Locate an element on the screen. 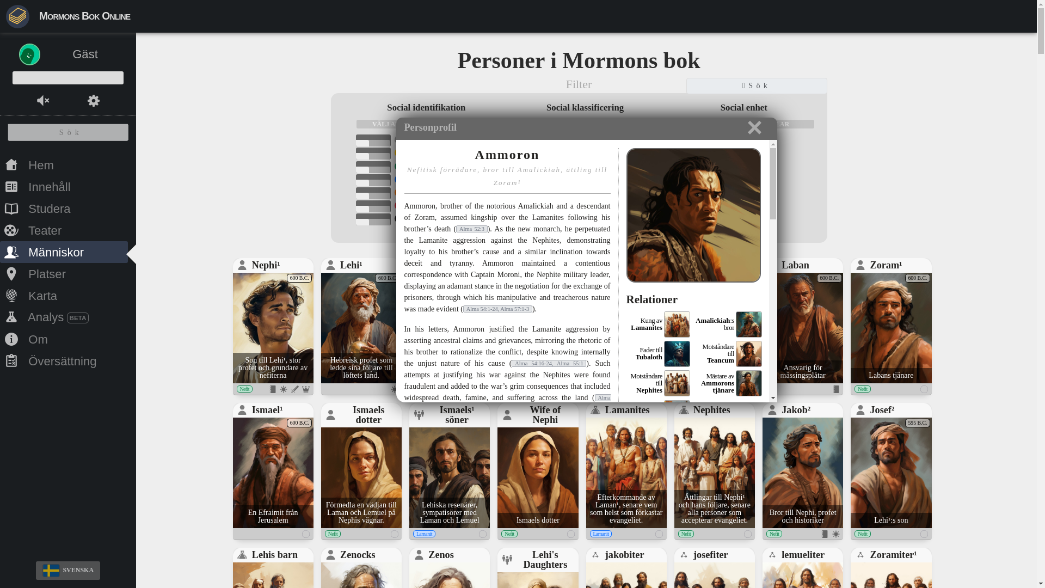  Teater is located at coordinates (662, 354).